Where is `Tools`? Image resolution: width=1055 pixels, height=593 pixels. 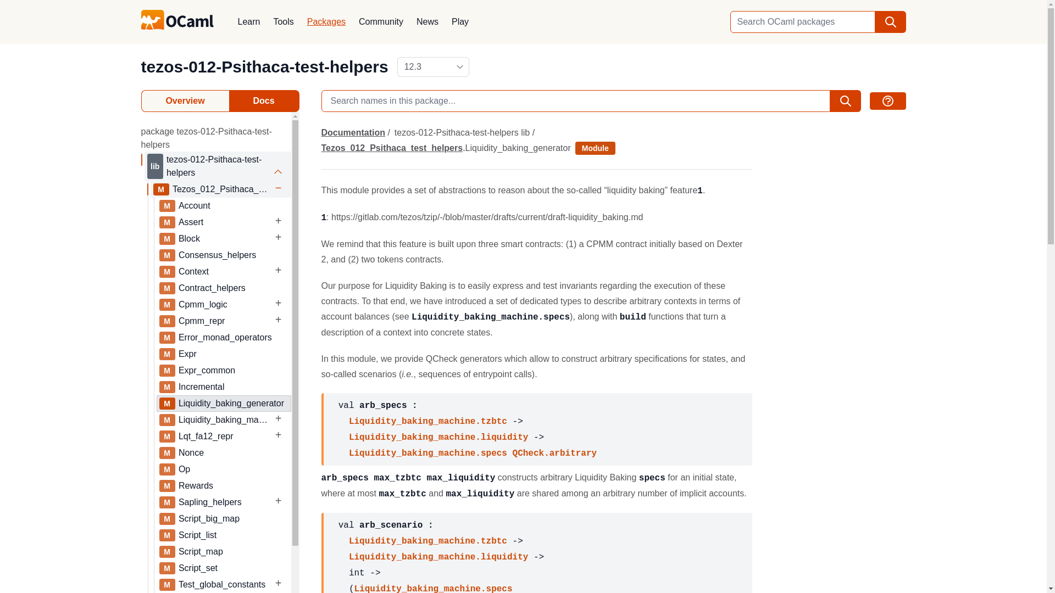 Tools is located at coordinates (283, 22).